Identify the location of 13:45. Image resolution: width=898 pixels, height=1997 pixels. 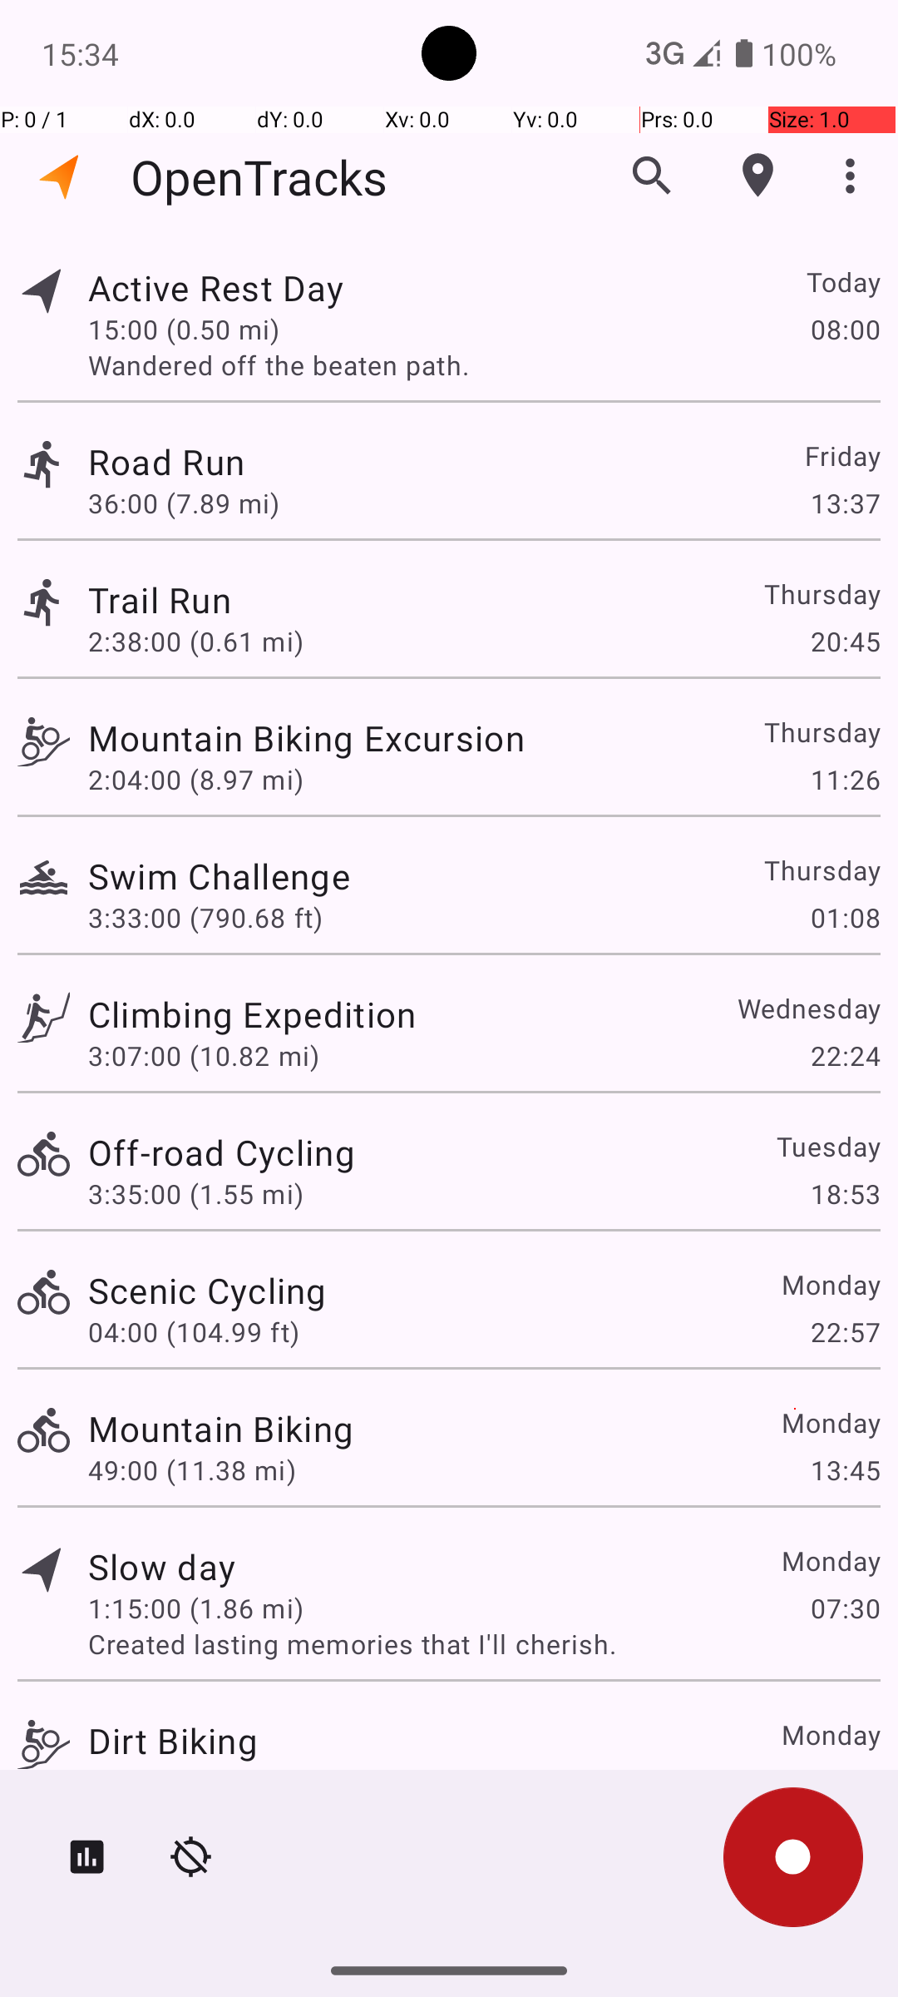
(845, 1469).